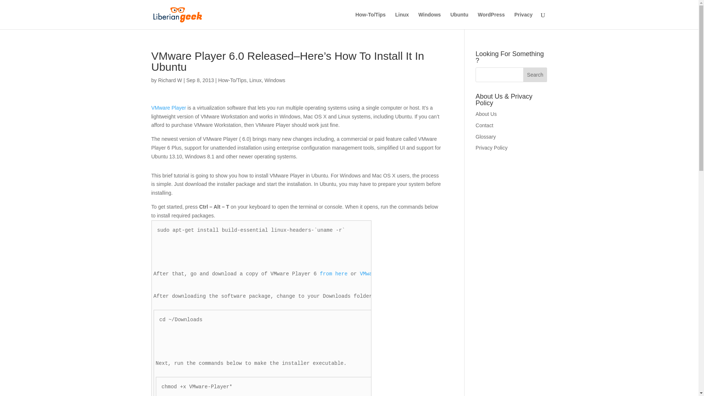 The image size is (704, 396). What do you see at coordinates (255, 80) in the screenshot?
I see `Linux` at bounding box center [255, 80].